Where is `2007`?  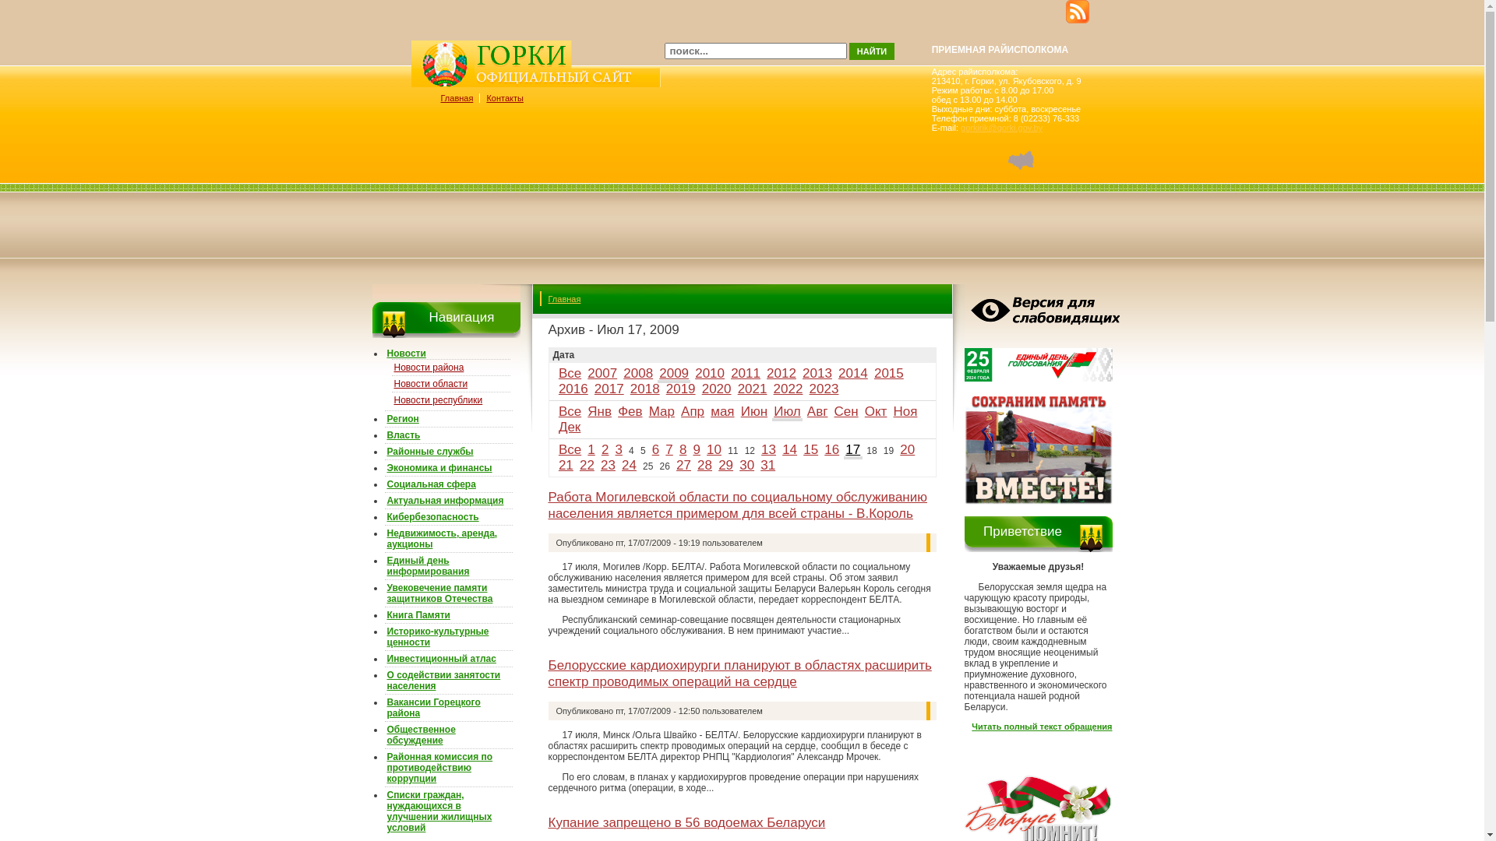 2007 is located at coordinates (602, 374).